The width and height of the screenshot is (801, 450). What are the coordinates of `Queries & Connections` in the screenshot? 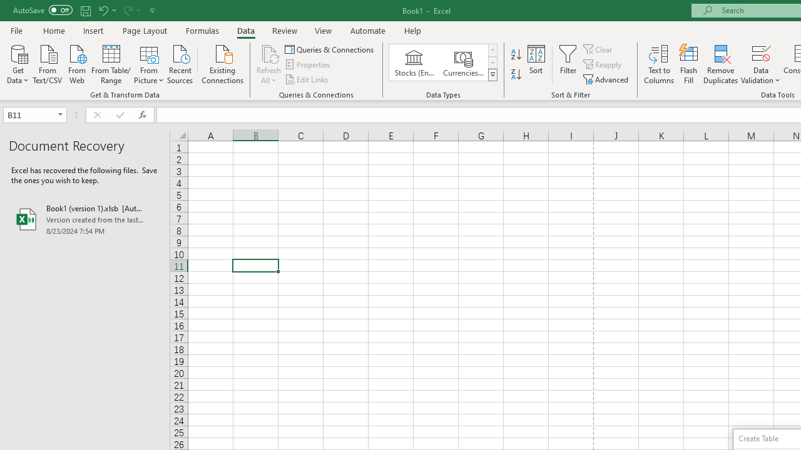 It's located at (330, 49).